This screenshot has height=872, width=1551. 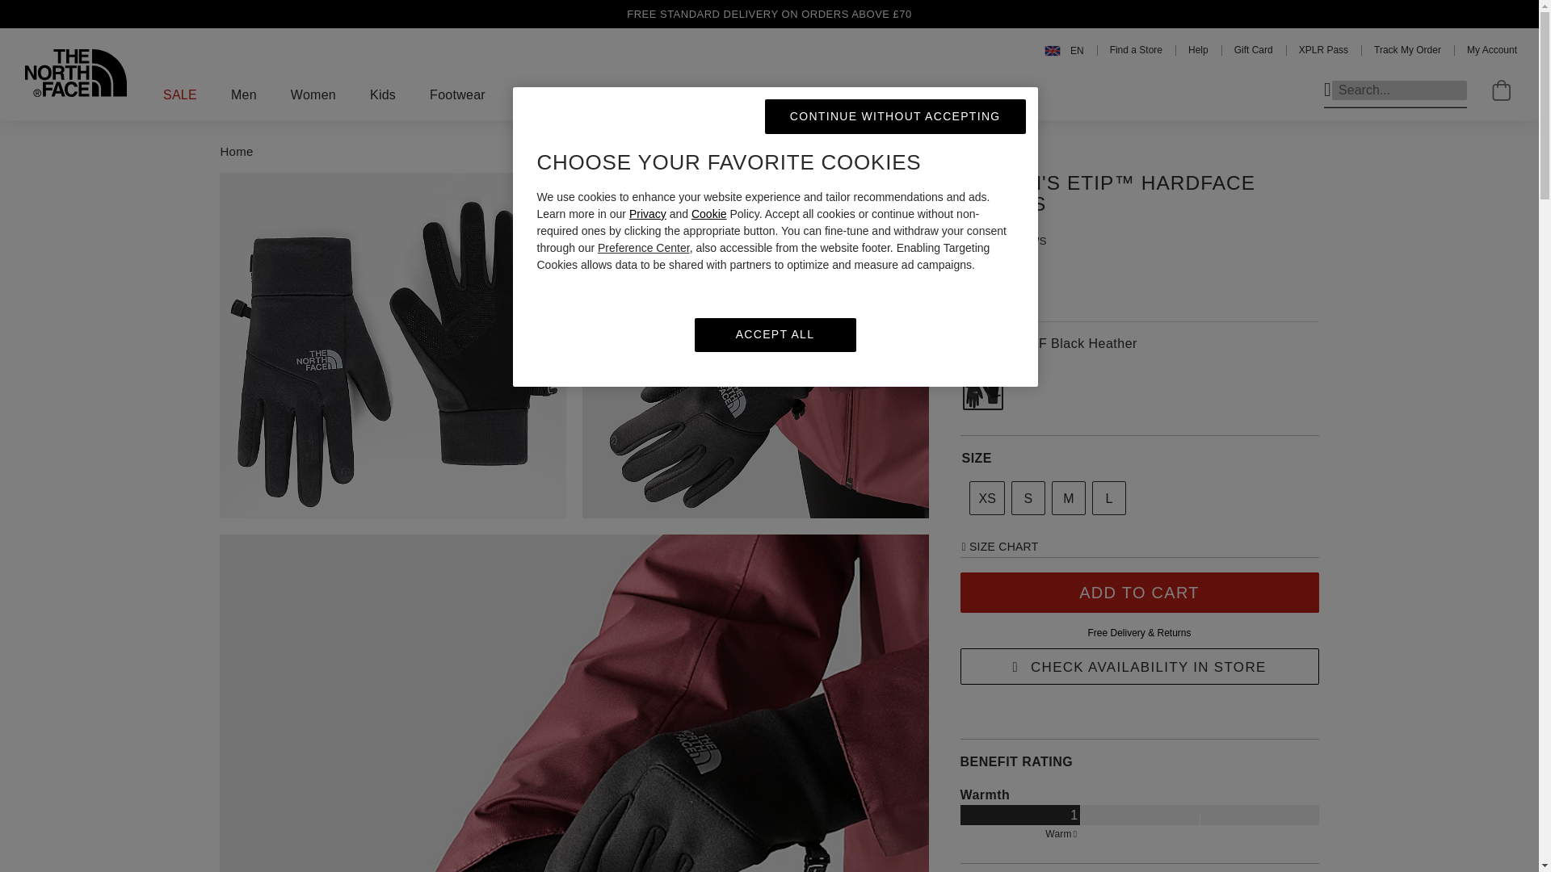 I want to click on Men, so click(x=244, y=95).